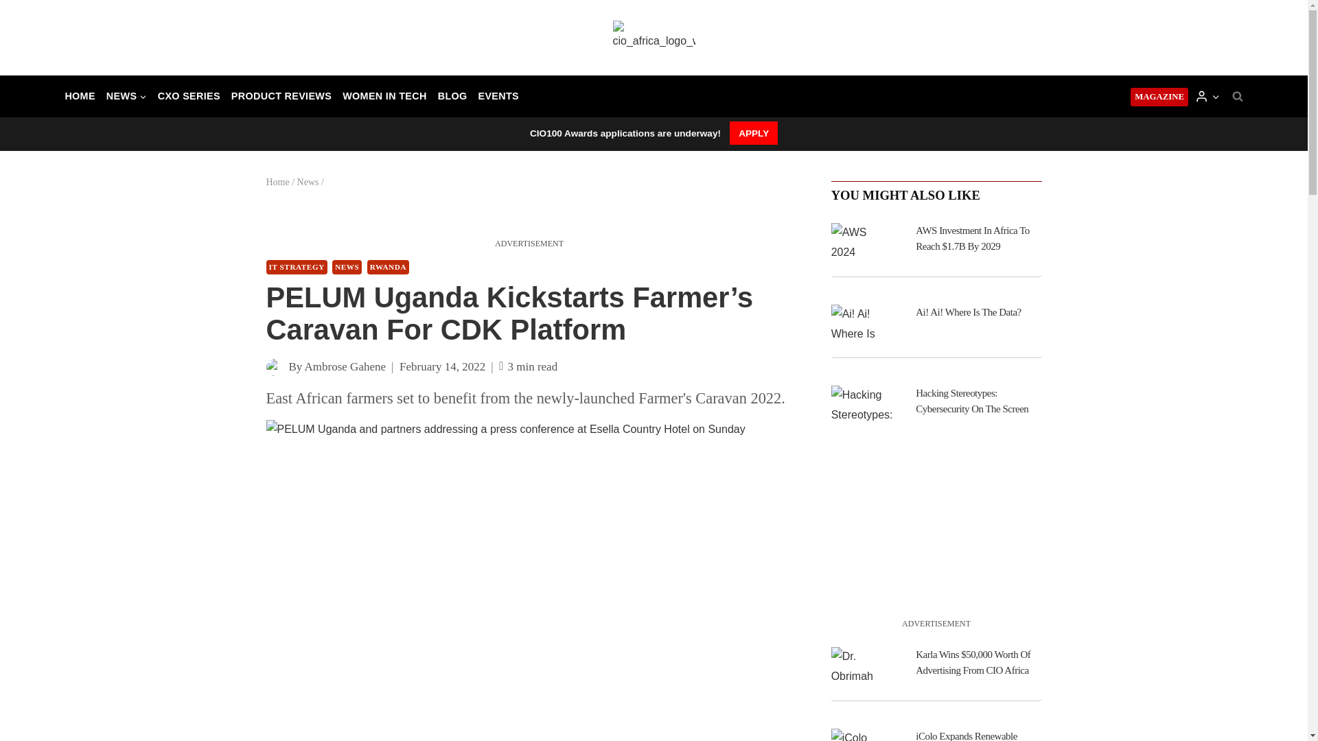 This screenshot has height=741, width=1318. I want to click on RWANDA, so click(388, 267).